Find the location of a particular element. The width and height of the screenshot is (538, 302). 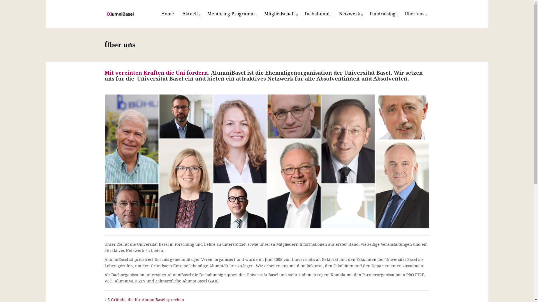

Fachalumni is located at coordinates (318, 14).